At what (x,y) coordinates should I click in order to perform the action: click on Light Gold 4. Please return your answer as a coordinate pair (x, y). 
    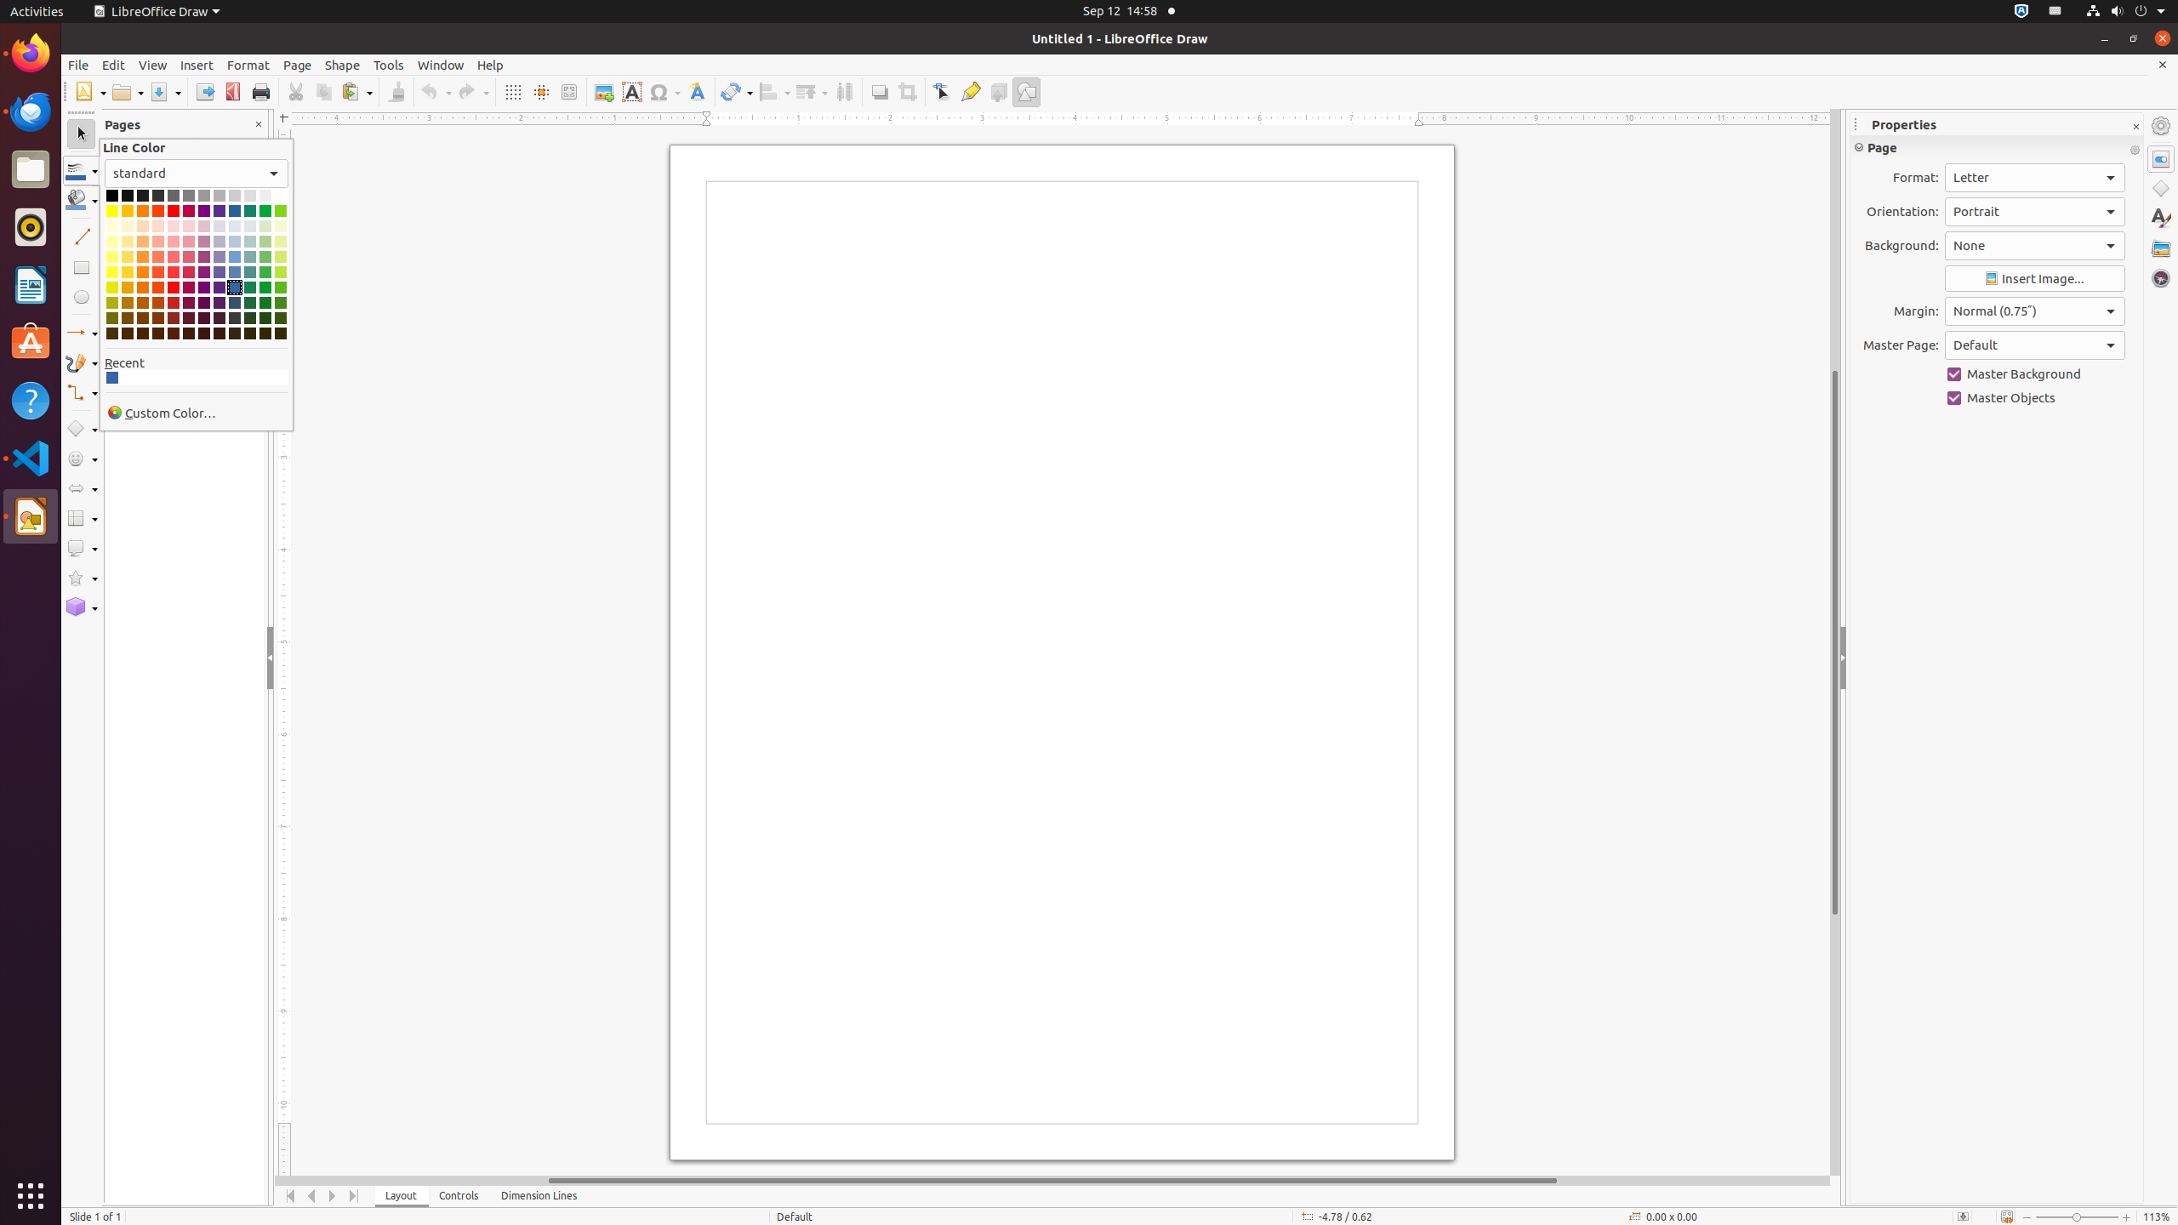
    Looking at the image, I should click on (128, 226).